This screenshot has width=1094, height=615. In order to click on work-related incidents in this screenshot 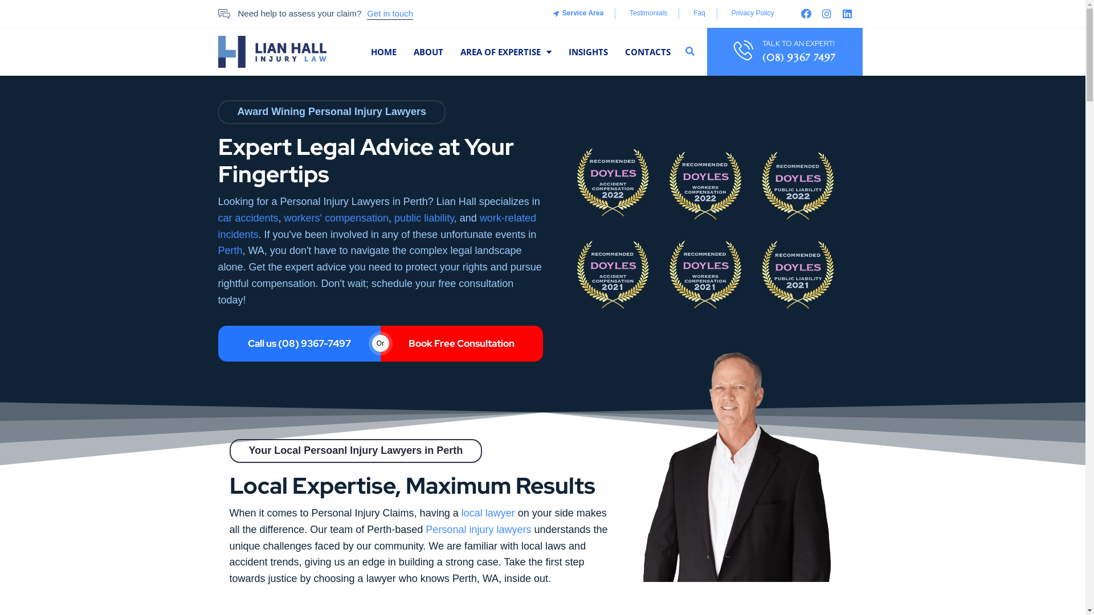, I will do `click(377, 227)`.